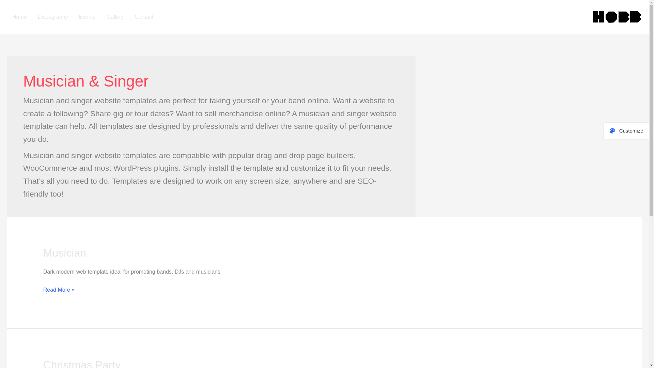  I want to click on Contact, so click(144, 17).